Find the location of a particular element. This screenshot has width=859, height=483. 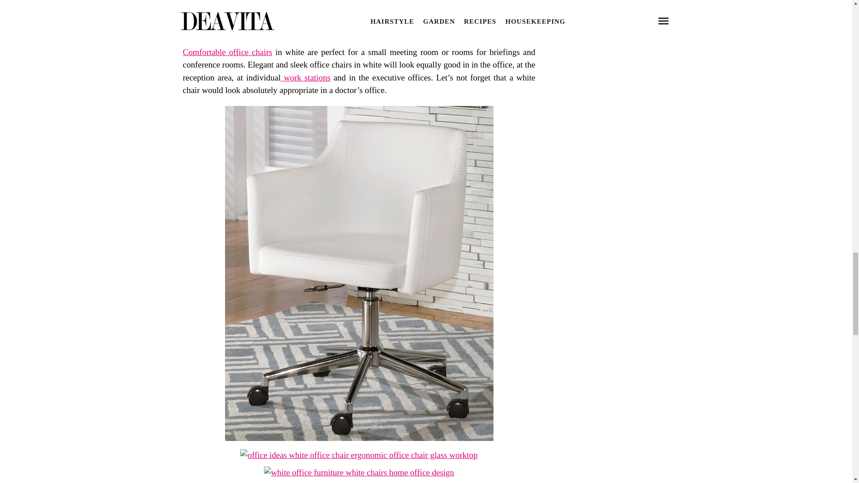

White modern office chair elegant design is located at coordinates (359, 437).